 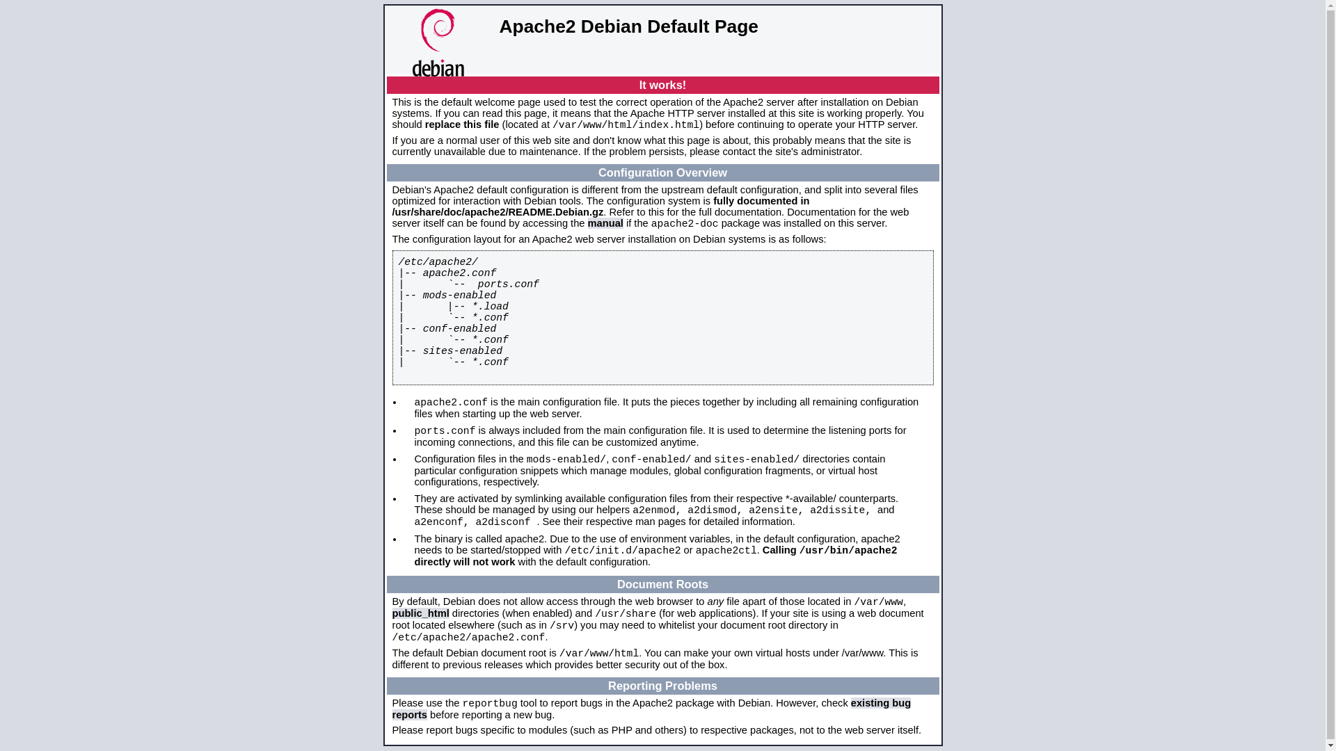 I want to click on public_html, so click(x=421, y=613).